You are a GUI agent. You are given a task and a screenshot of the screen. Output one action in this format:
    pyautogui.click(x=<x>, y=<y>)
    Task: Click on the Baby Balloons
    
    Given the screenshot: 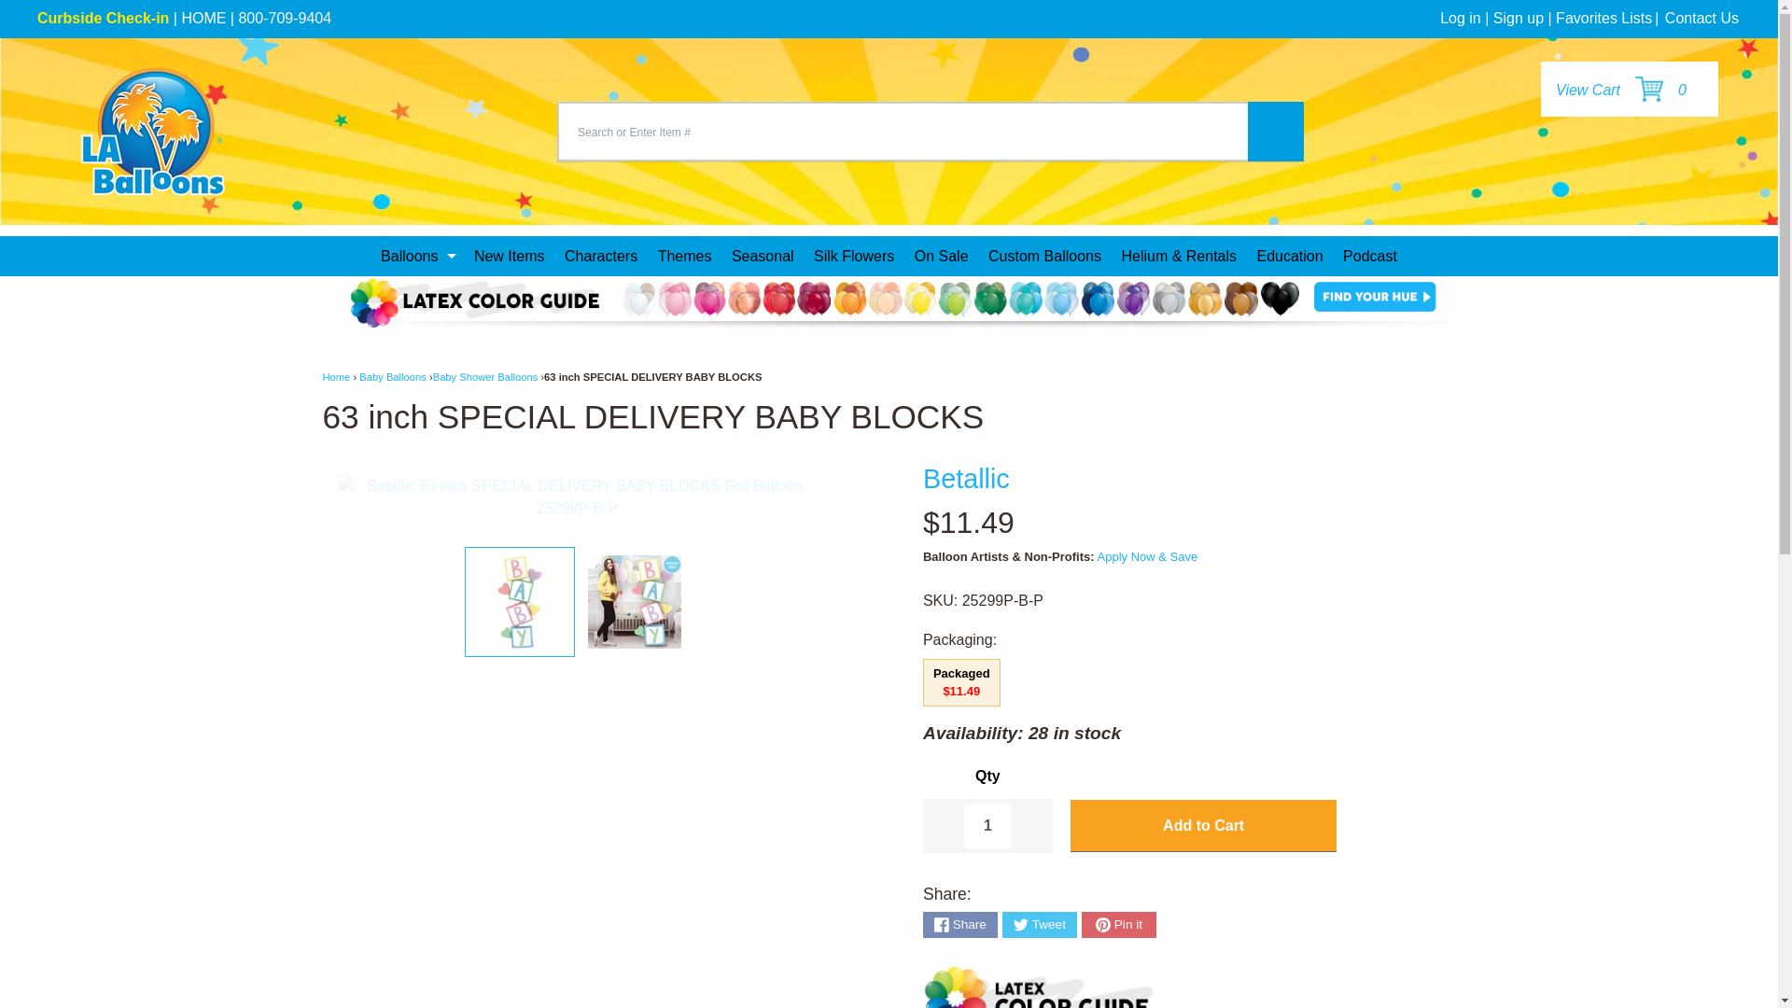 What is the action you would take?
    pyautogui.click(x=392, y=377)
    